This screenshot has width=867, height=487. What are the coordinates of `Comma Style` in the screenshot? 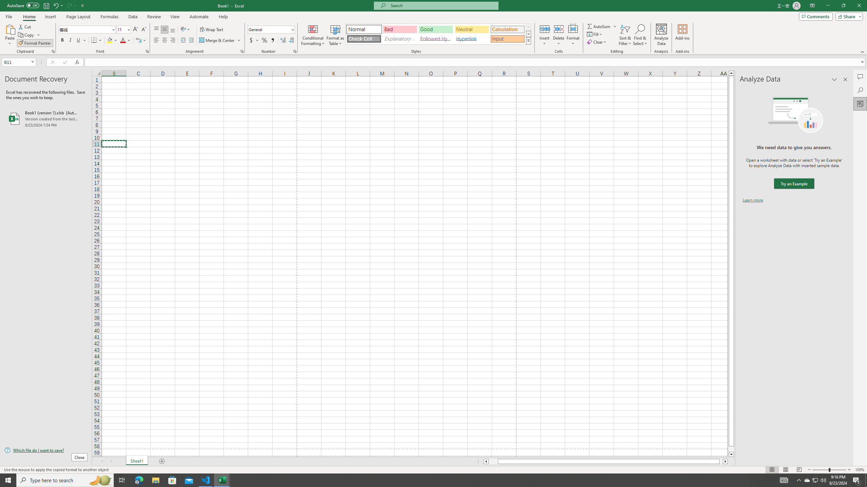 It's located at (272, 41).